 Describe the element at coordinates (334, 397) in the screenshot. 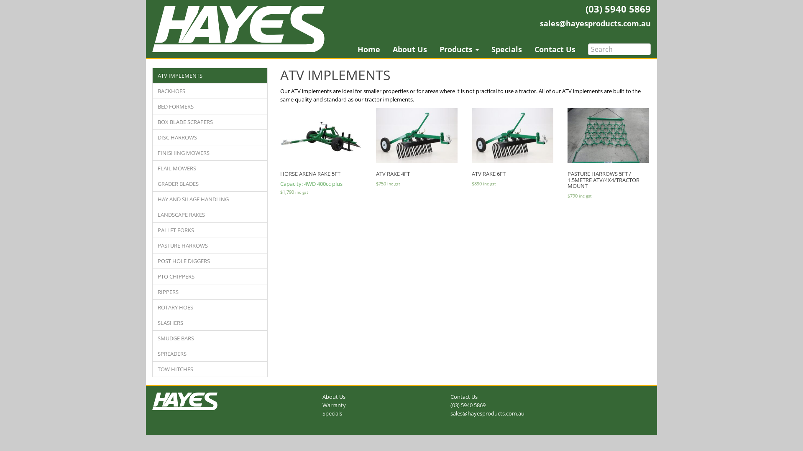

I see `About Us` at that location.